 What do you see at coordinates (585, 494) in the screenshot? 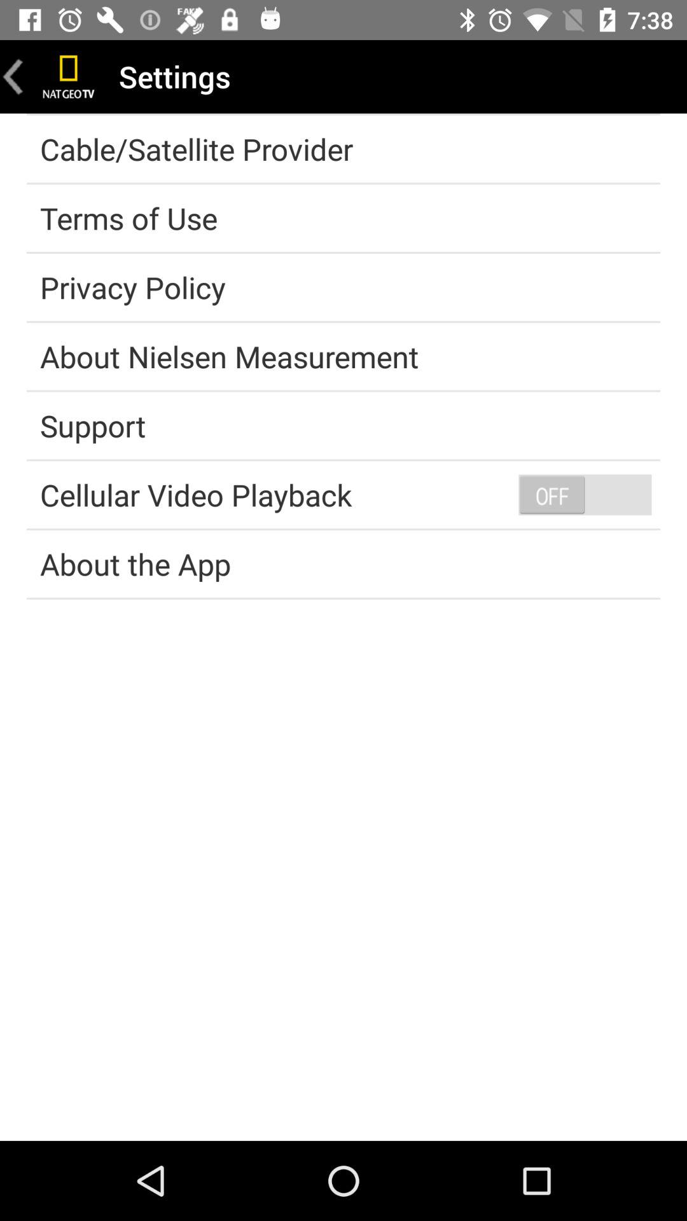
I see `active/deactive cellular video playback option` at bounding box center [585, 494].